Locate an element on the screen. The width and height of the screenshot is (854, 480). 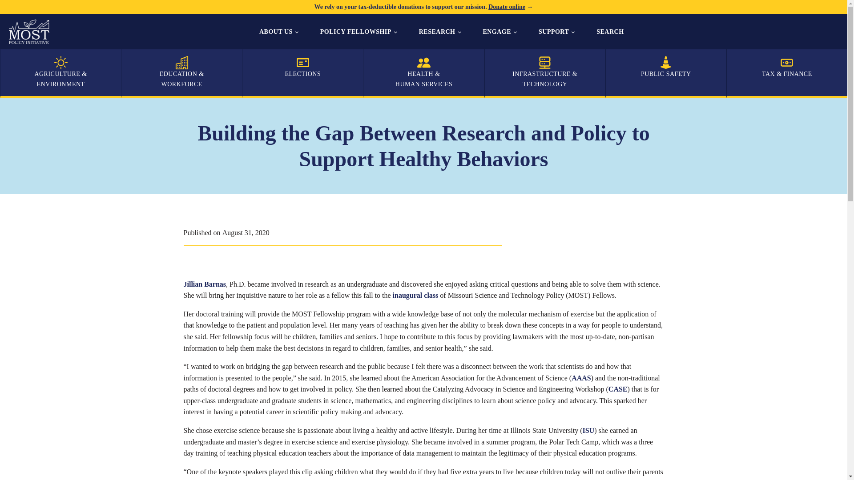
RESEARCH is located at coordinates (439, 32).